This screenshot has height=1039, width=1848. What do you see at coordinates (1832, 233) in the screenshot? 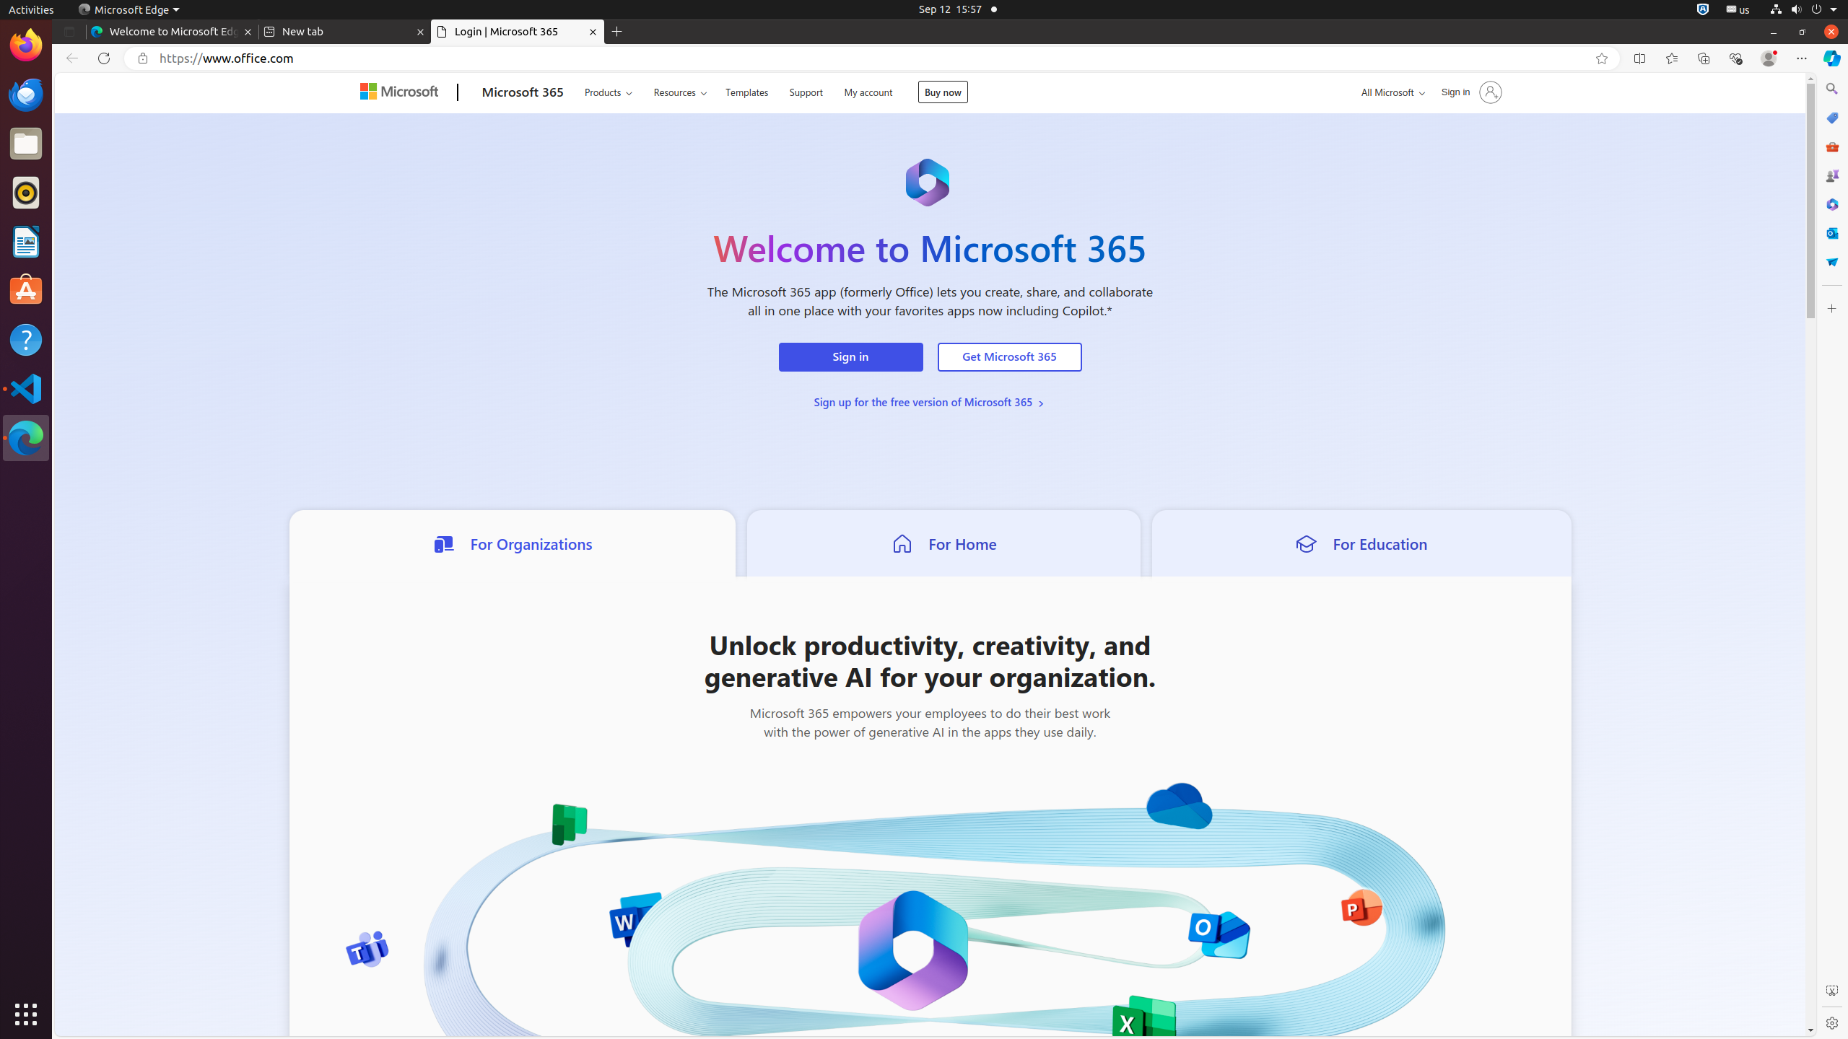
I see `Outlook` at bounding box center [1832, 233].